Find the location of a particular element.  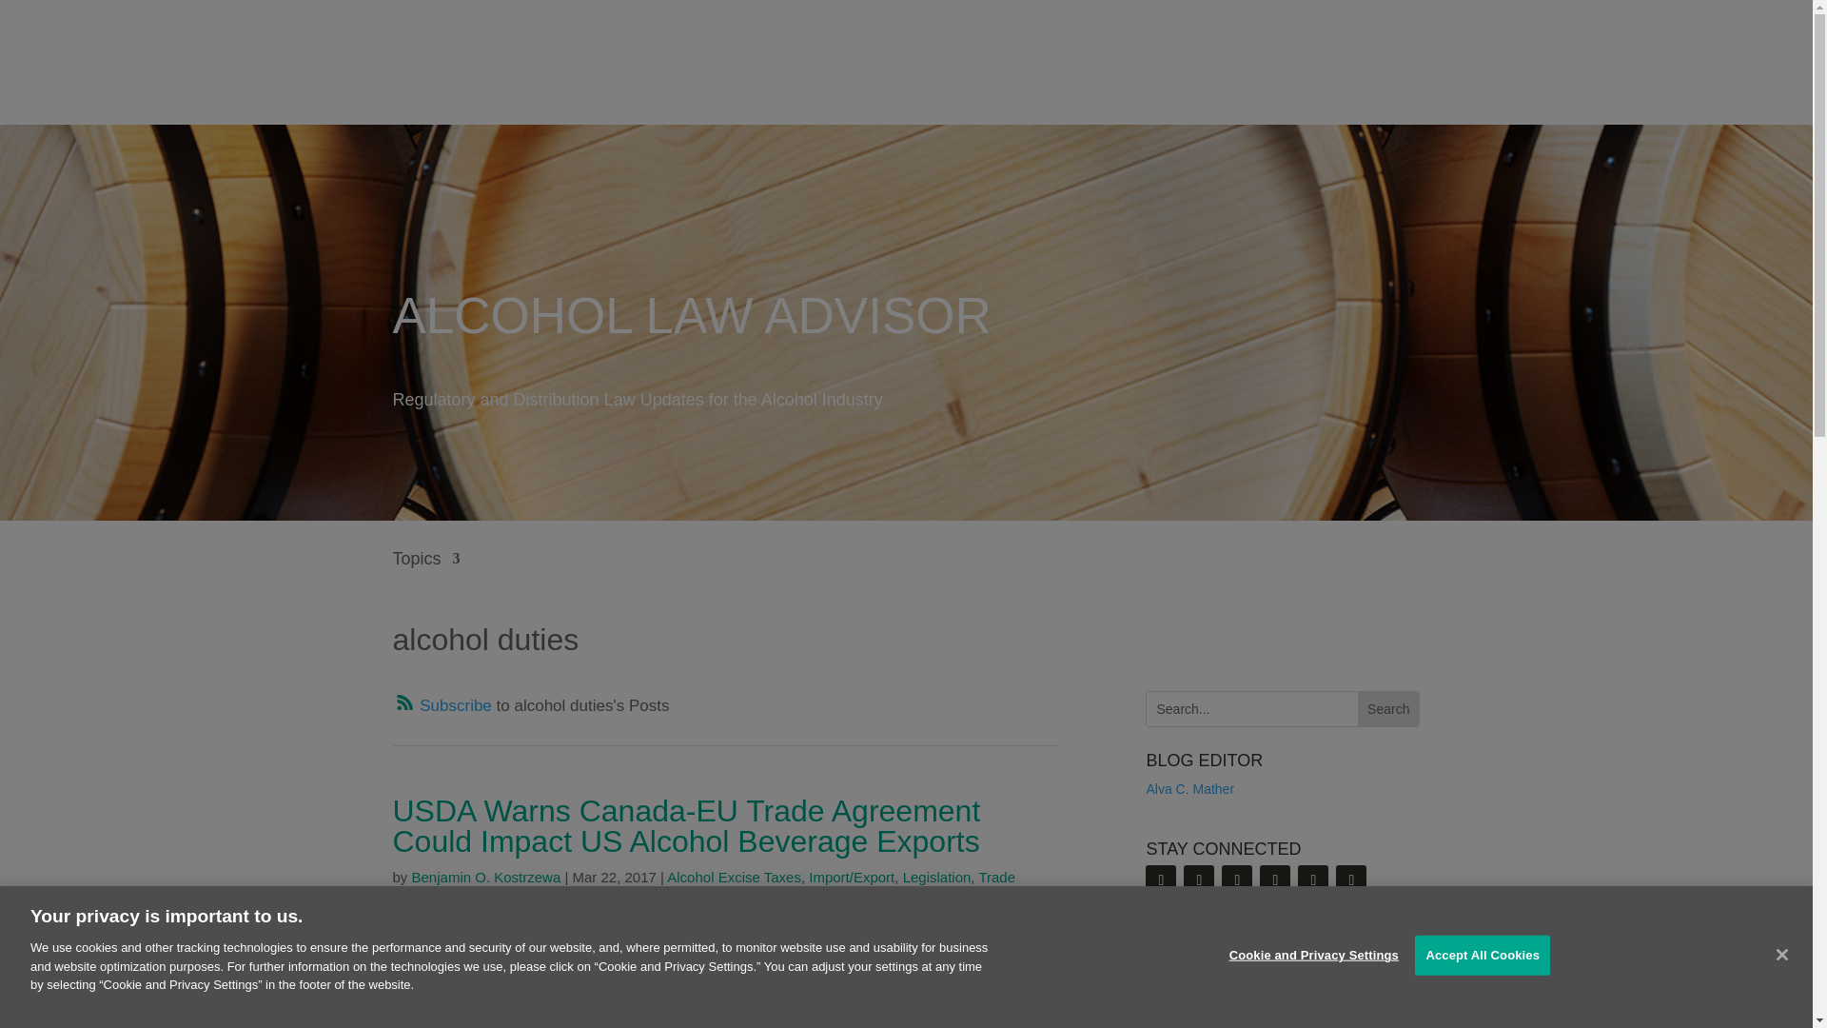

Follow on RSS is located at coordinates (442, 705).